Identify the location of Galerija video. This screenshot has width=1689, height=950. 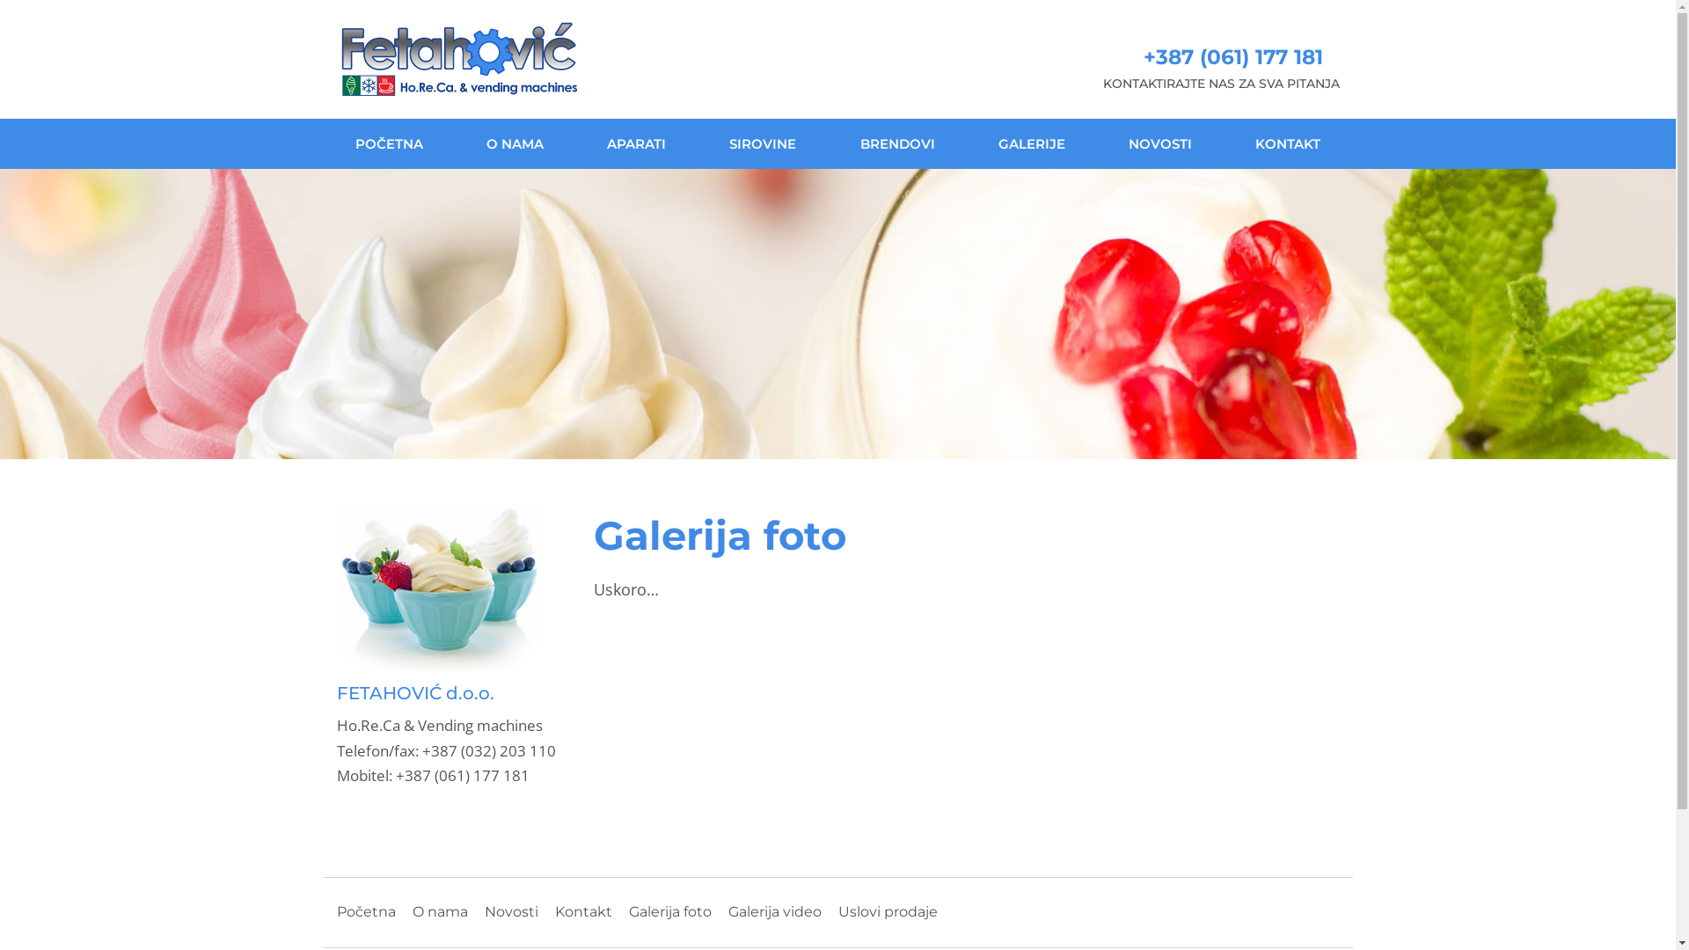
(775, 911).